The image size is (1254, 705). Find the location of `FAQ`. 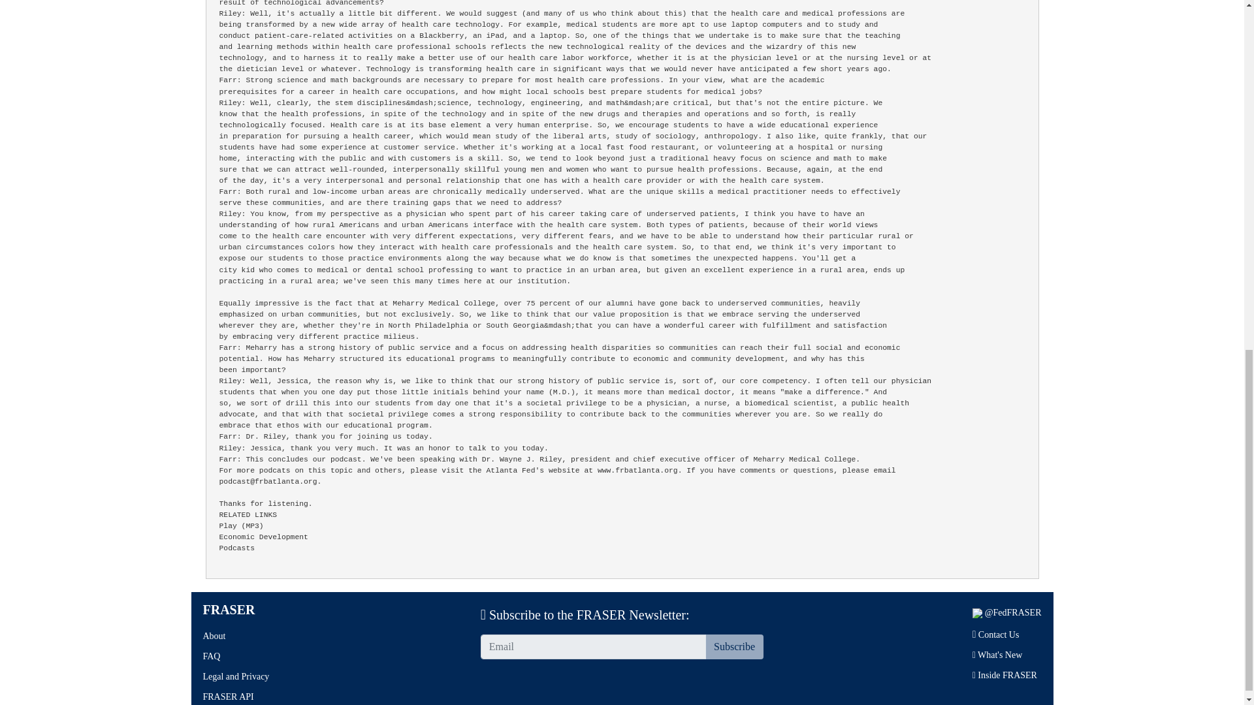

FAQ is located at coordinates (211, 656).